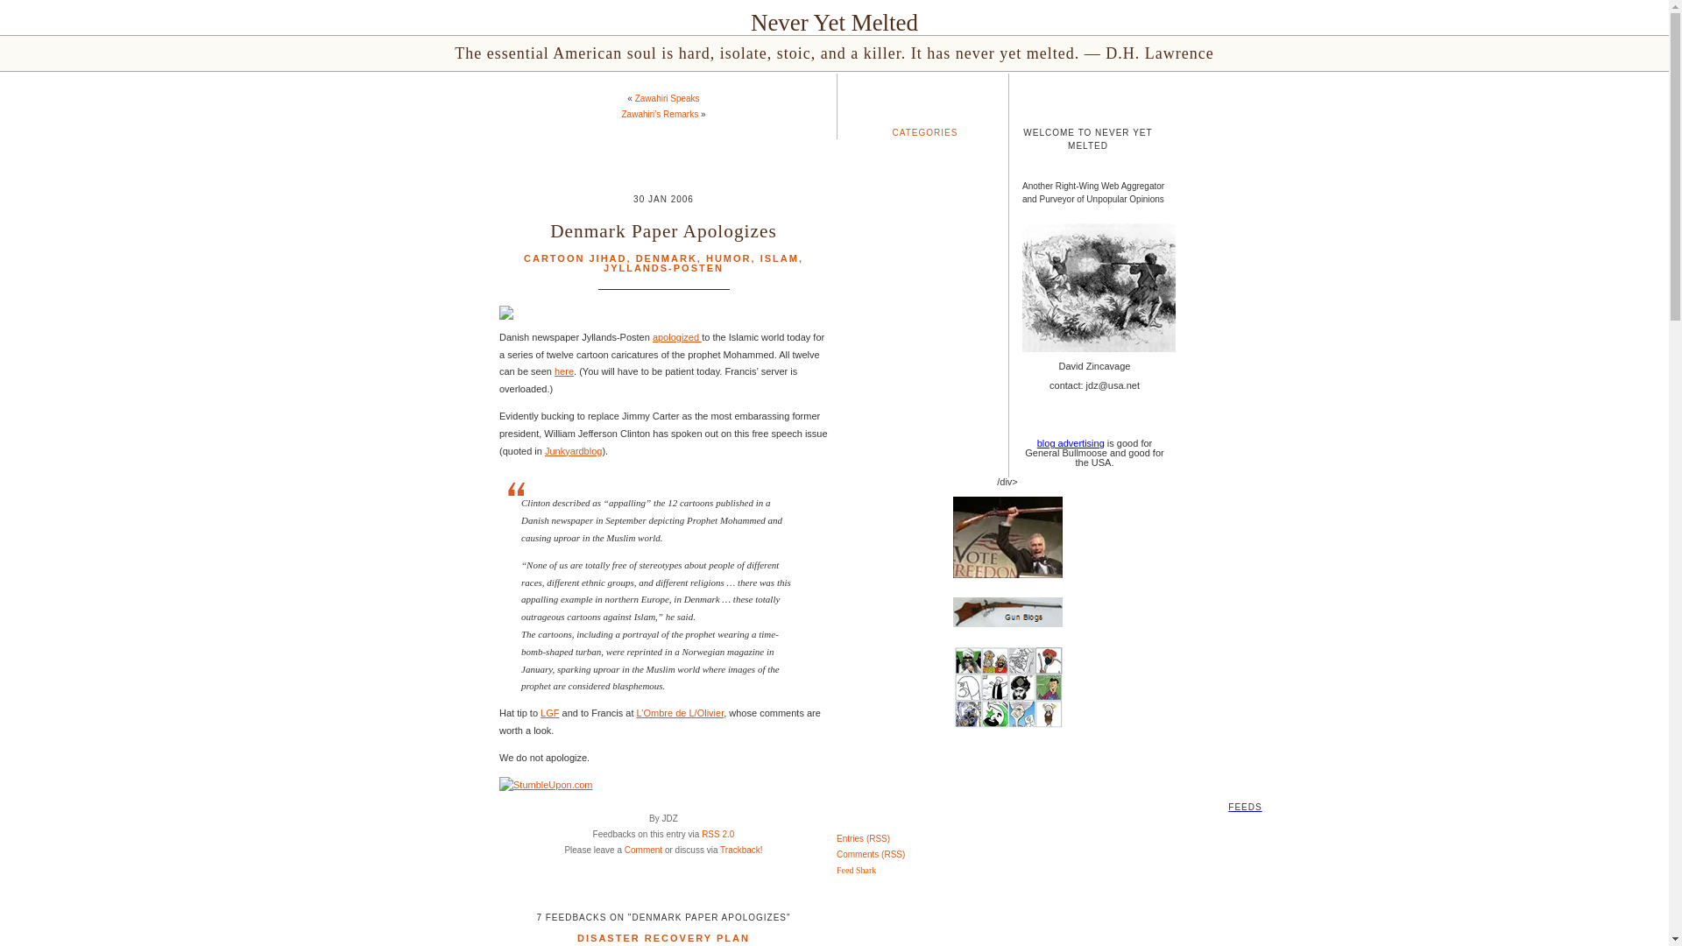 The height and width of the screenshot is (946, 1682). What do you see at coordinates (666, 258) in the screenshot?
I see `DENMARK` at bounding box center [666, 258].